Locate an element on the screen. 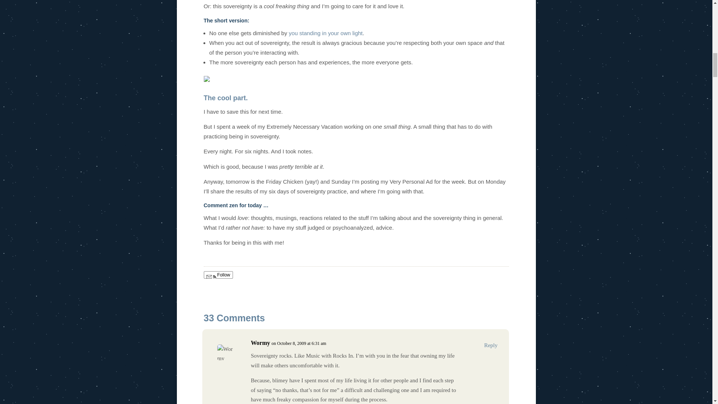 The width and height of the screenshot is (718, 404). you standing in your own light is located at coordinates (325, 33).